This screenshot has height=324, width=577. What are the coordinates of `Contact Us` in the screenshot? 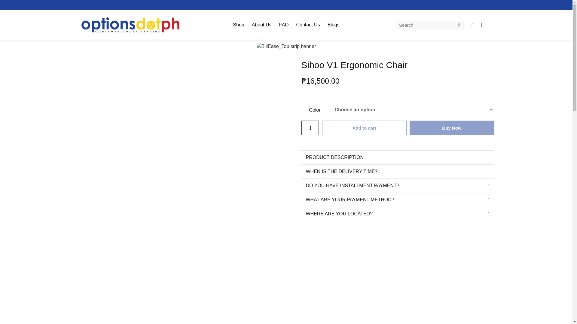 It's located at (308, 25).